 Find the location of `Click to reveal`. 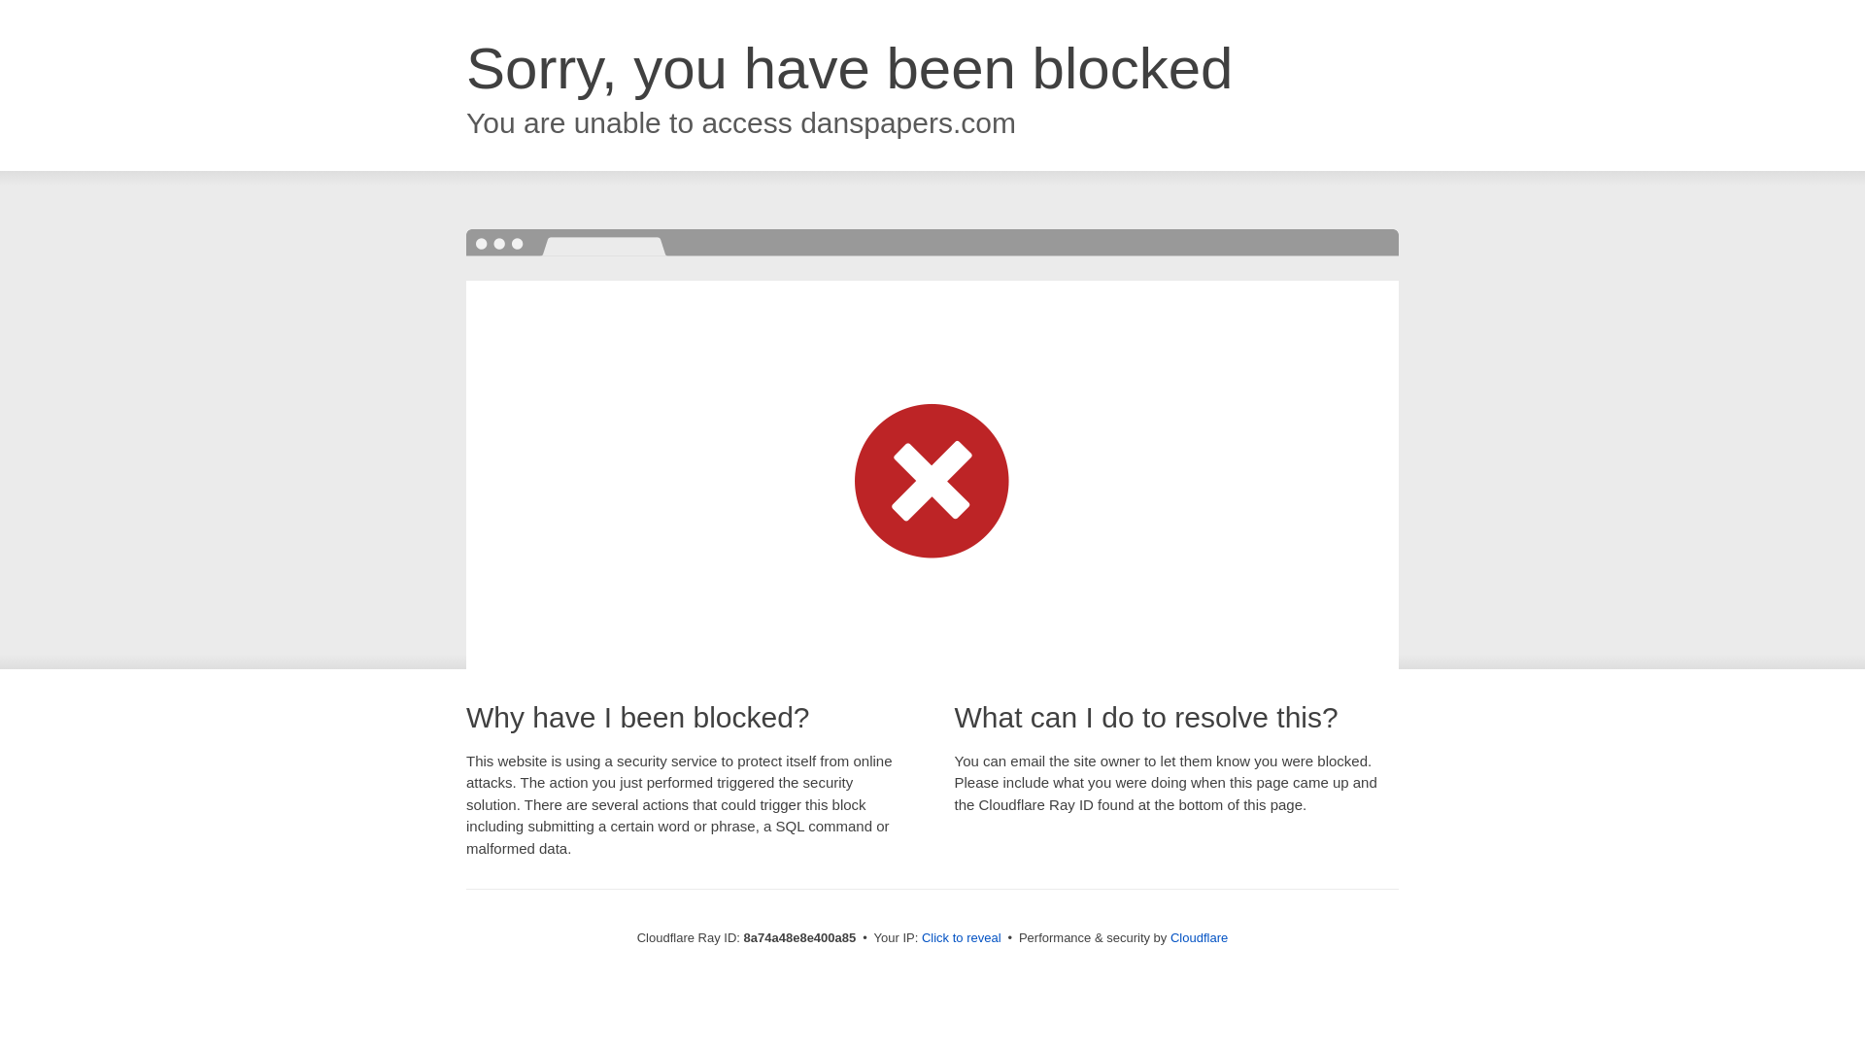

Click to reveal is located at coordinates (962, 938).